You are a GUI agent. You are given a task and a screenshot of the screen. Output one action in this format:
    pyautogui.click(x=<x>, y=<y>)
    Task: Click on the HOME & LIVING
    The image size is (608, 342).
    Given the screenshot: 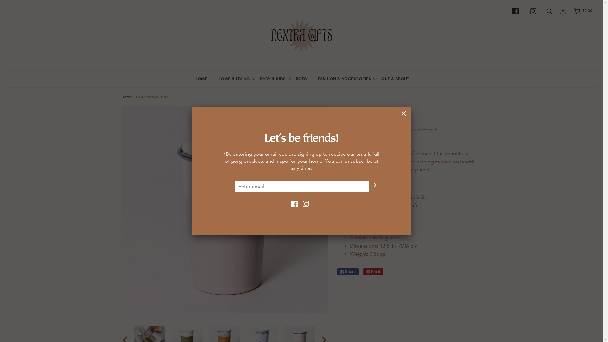 What is the action you would take?
    pyautogui.click(x=234, y=79)
    